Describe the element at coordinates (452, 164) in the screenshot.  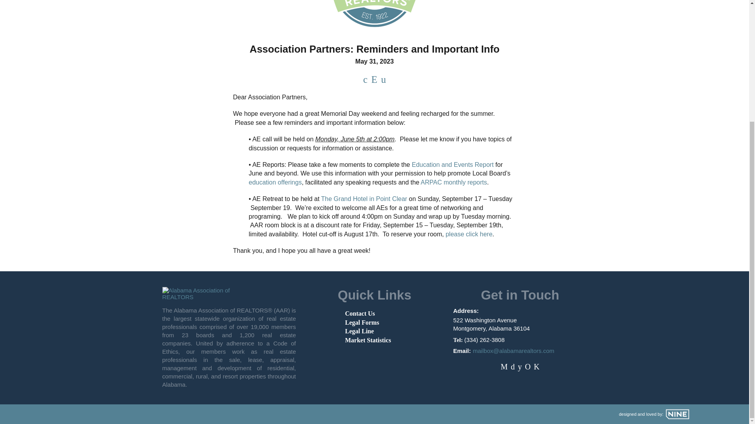
I see `Education and Events Report` at that location.